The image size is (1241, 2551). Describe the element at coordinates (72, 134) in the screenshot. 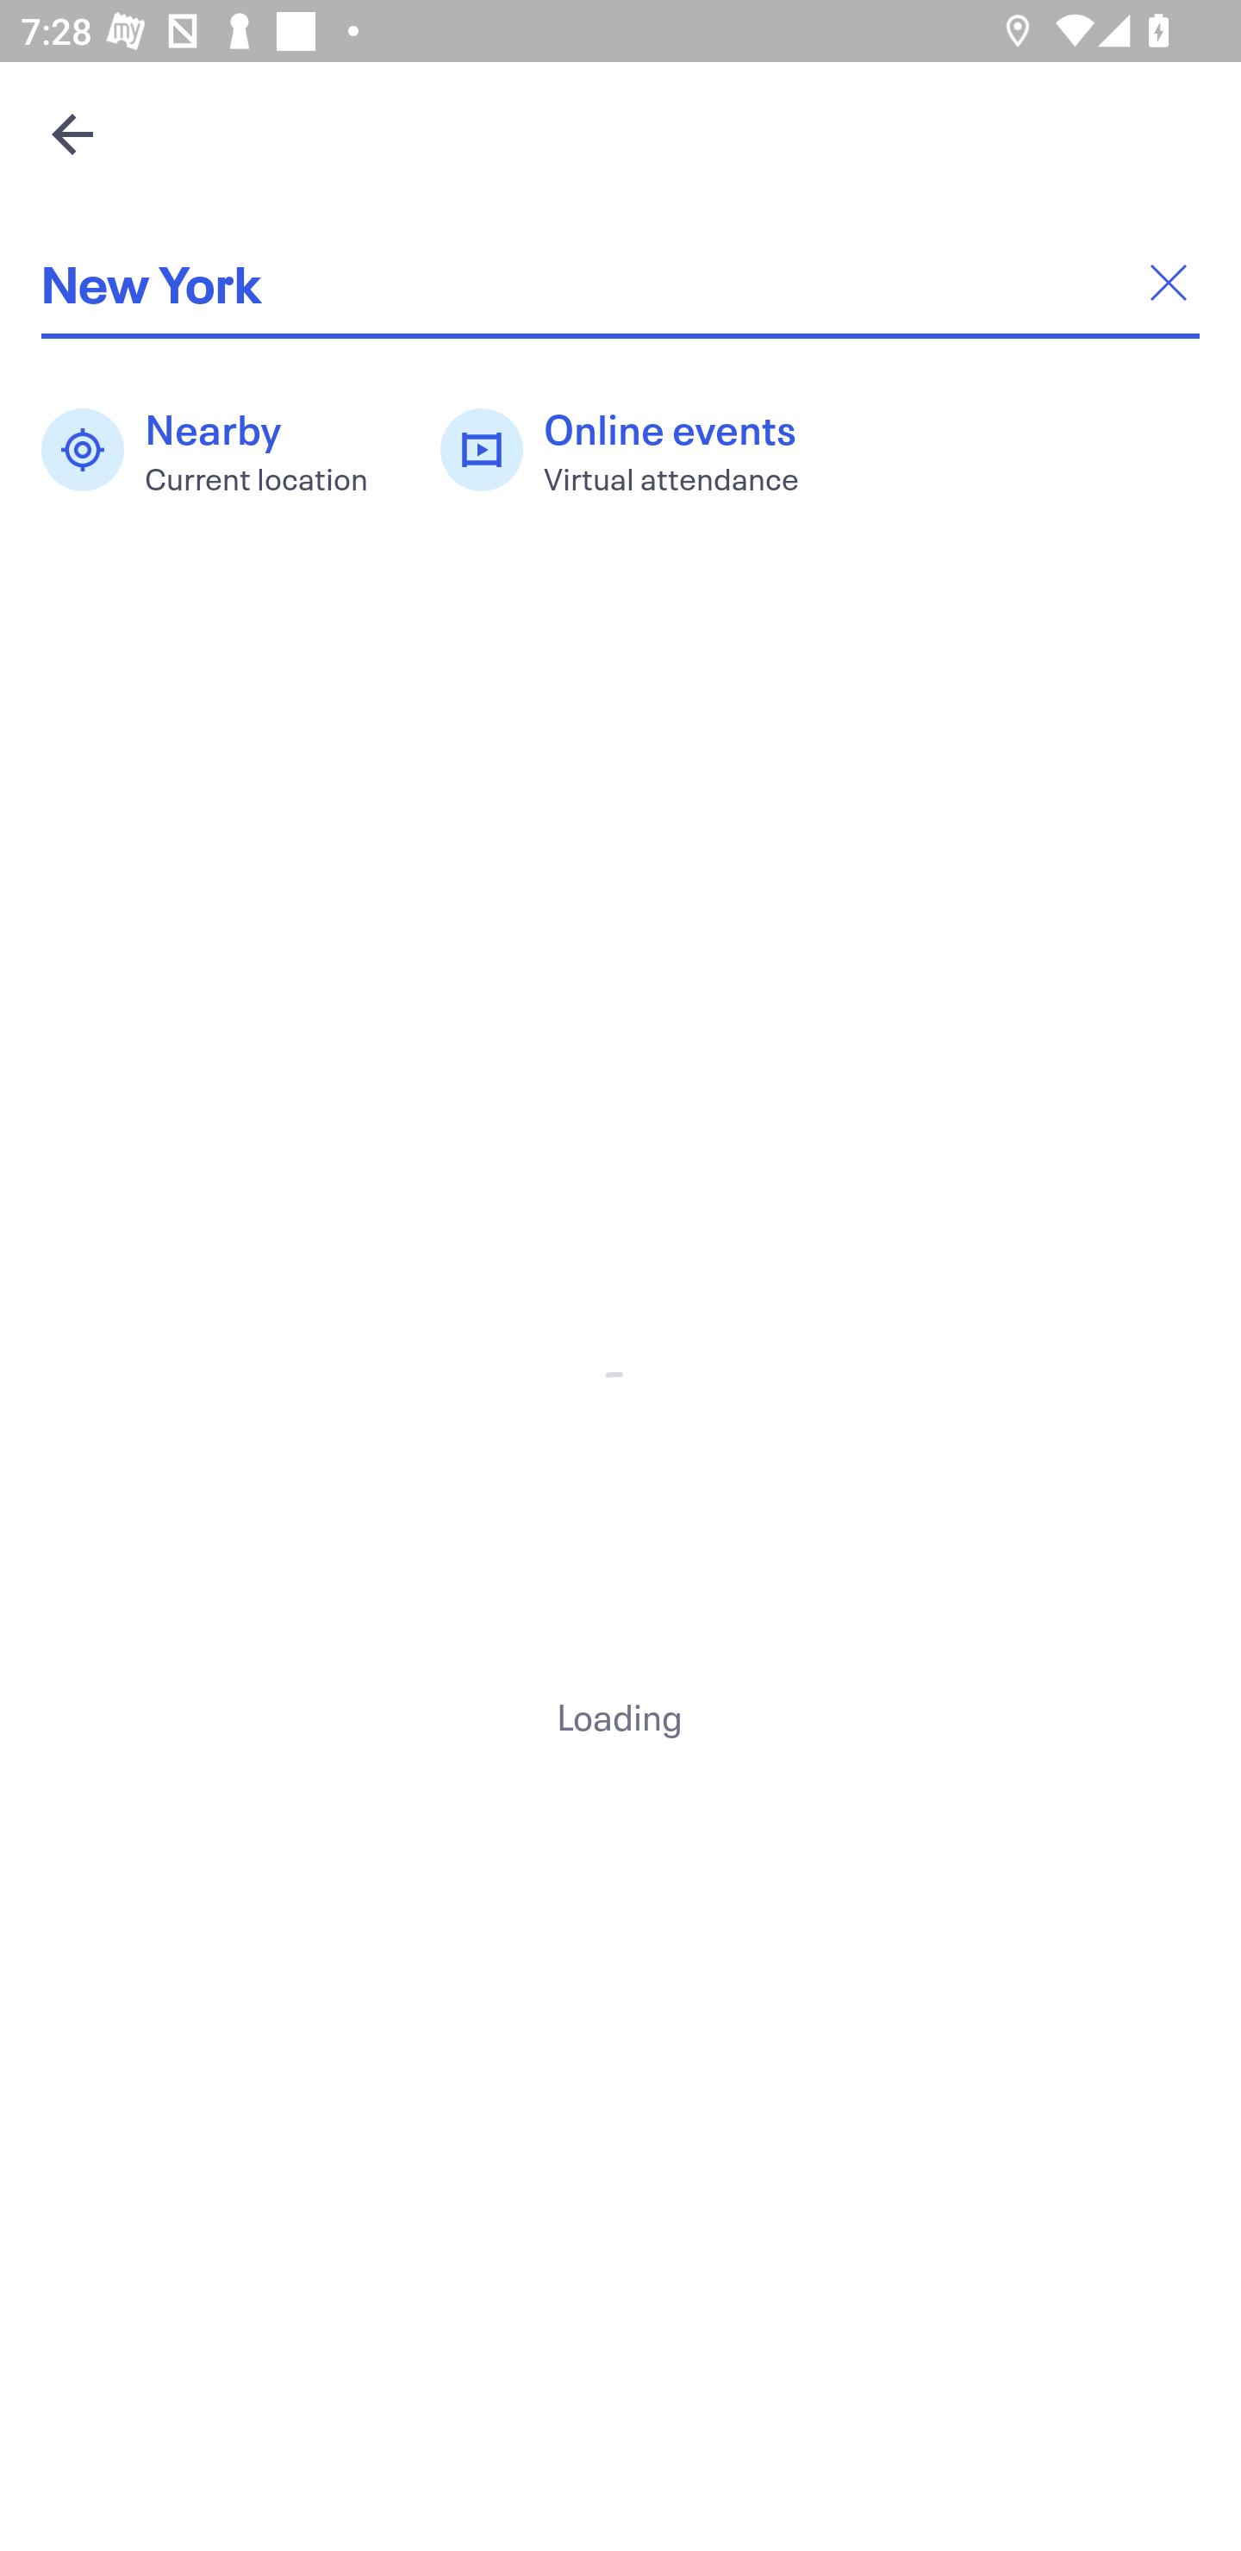

I see `Navigate up` at that location.